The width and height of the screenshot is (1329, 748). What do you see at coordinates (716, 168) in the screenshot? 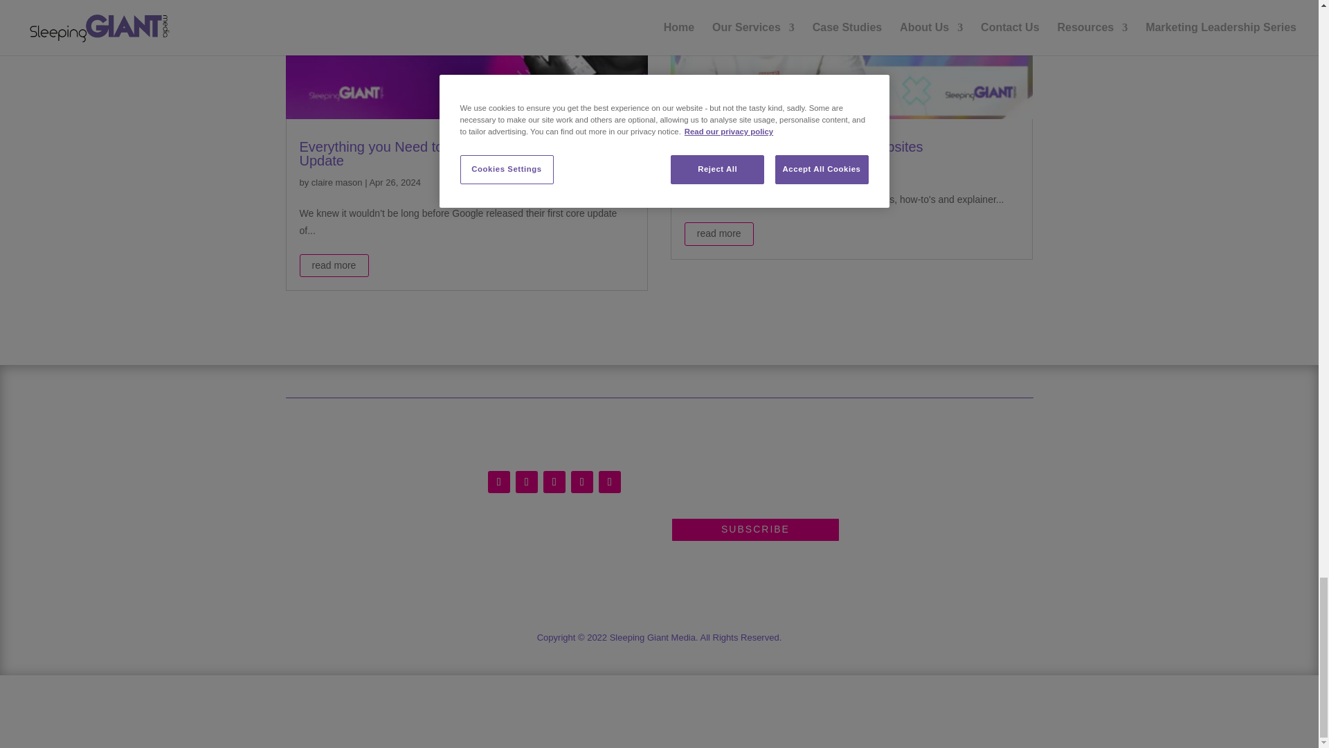
I see `Posts by Alex Clark` at bounding box center [716, 168].